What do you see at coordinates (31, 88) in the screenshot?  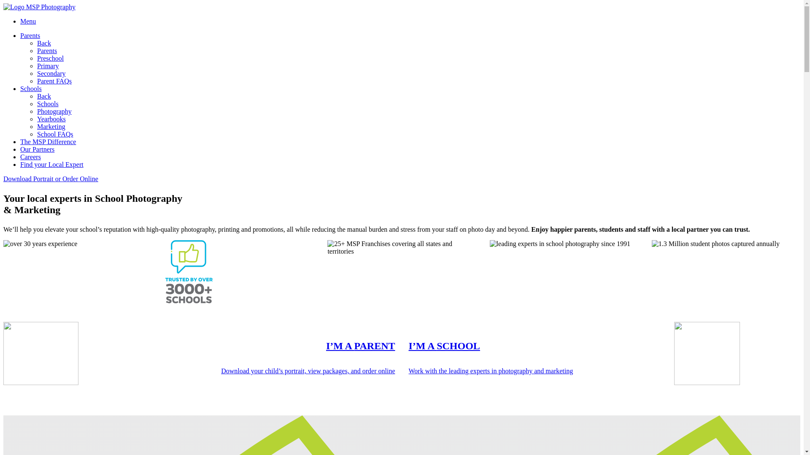 I see `Schools` at bounding box center [31, 88].